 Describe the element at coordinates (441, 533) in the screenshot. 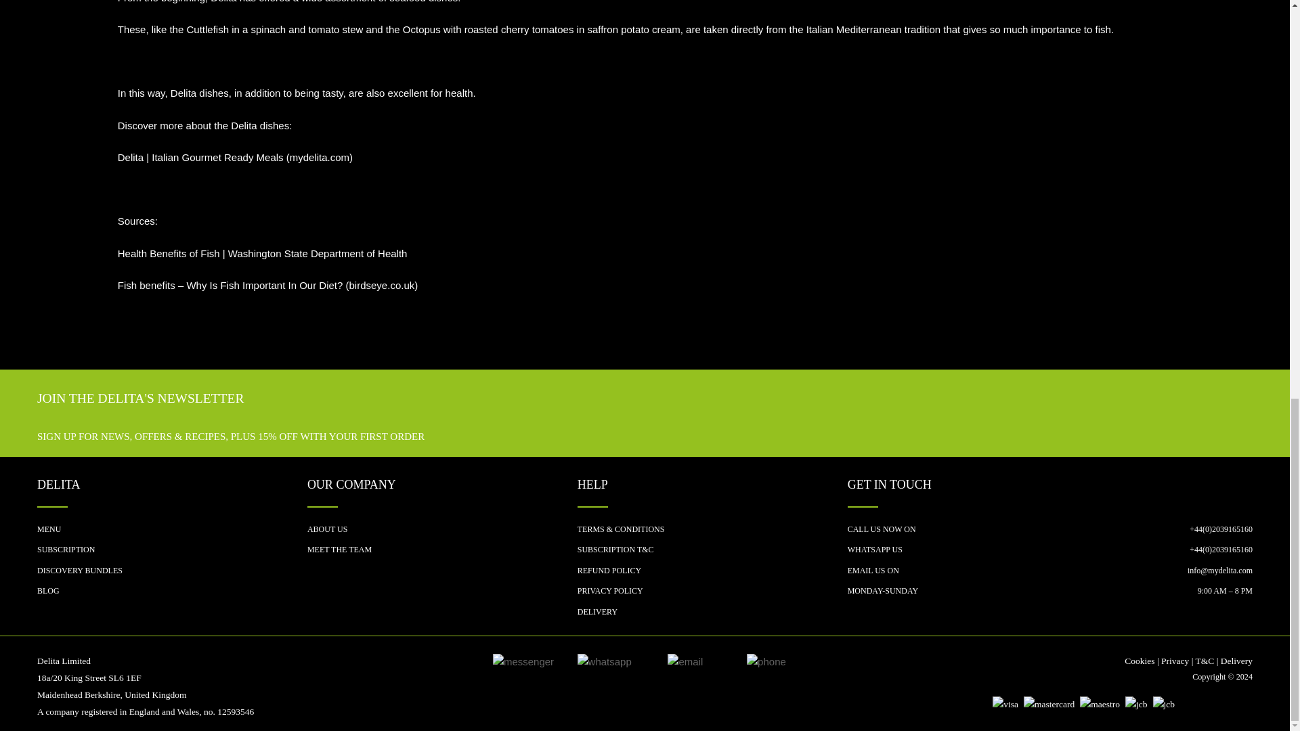

I see `ABOUT US` at that location.